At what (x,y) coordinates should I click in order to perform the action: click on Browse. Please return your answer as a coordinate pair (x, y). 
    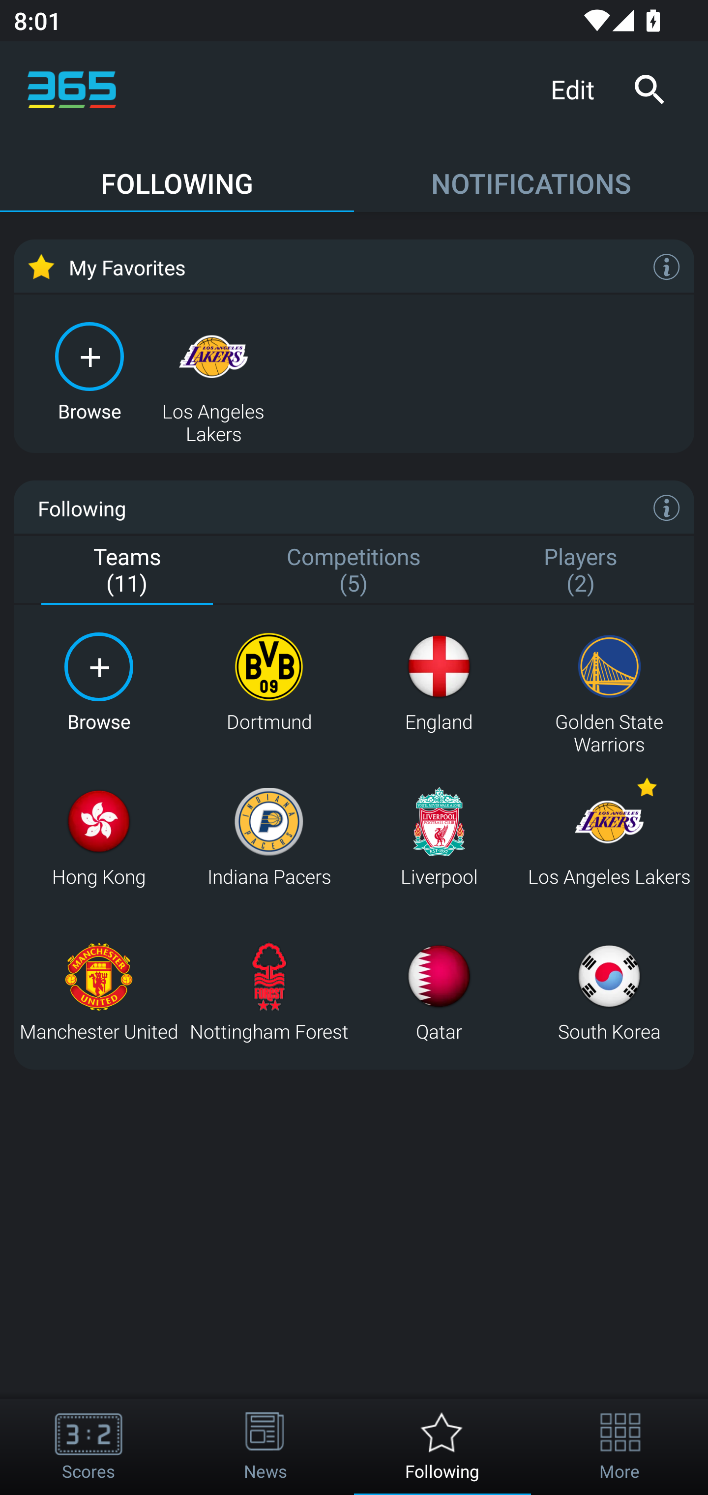
    Looking at the image, I should click on (98, 683).